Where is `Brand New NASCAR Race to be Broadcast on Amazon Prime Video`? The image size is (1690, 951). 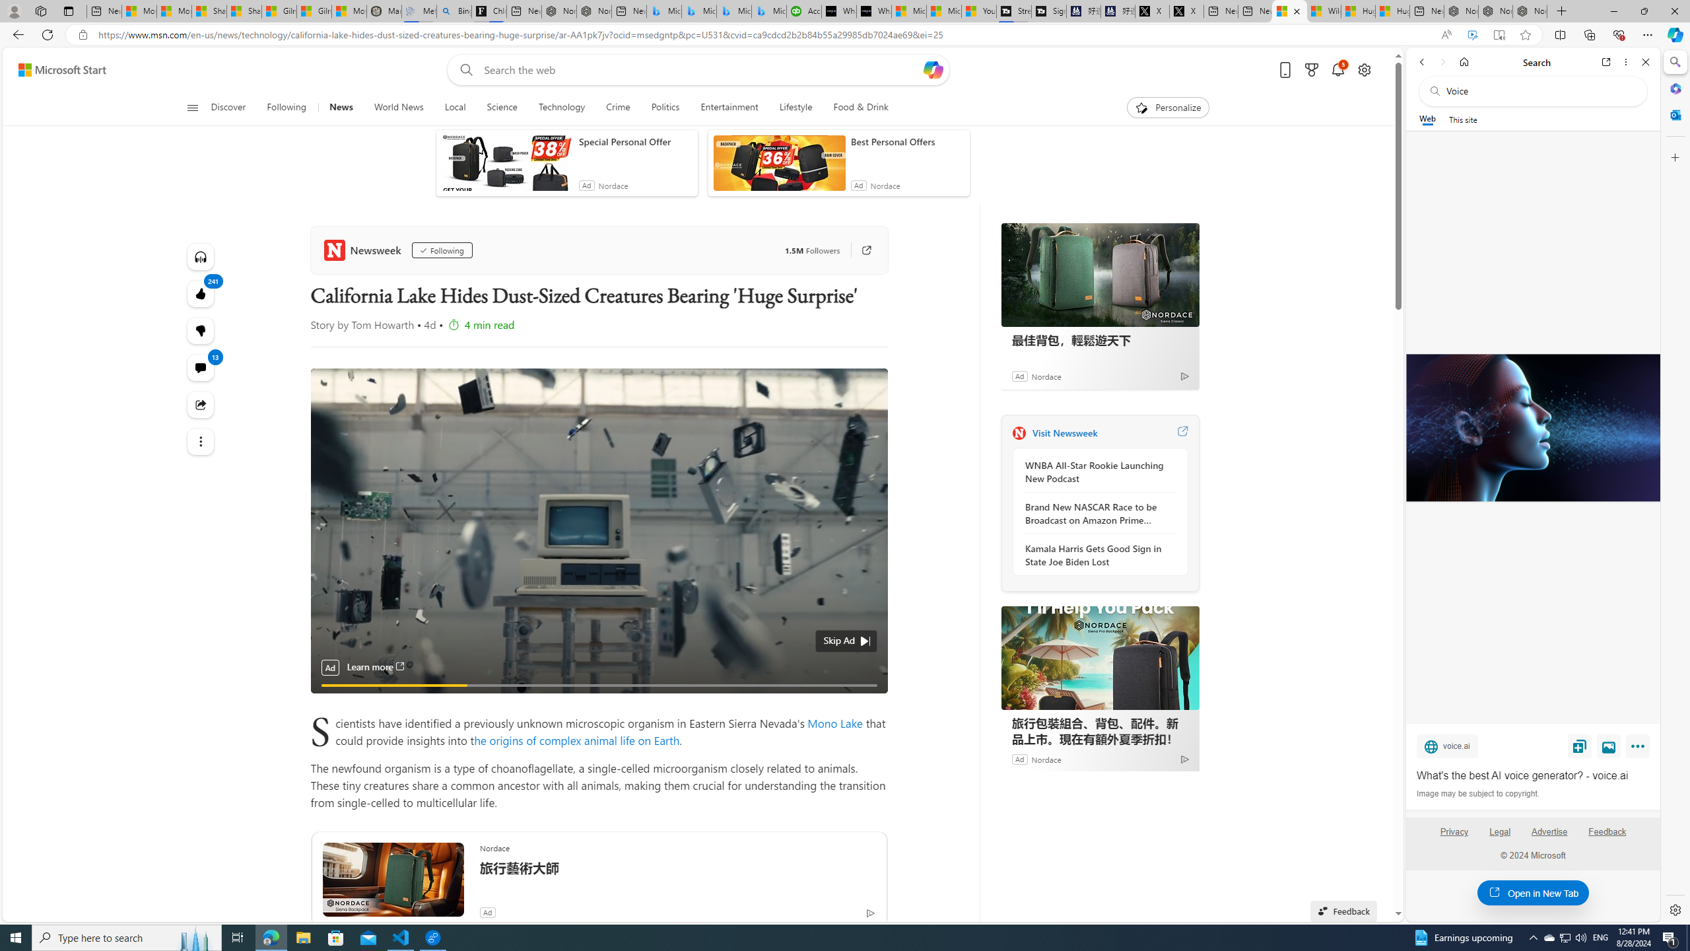 Brand New NASCAR Race to be Broadcast on Amazon Prime Video is located at coordinates (1097, 513).